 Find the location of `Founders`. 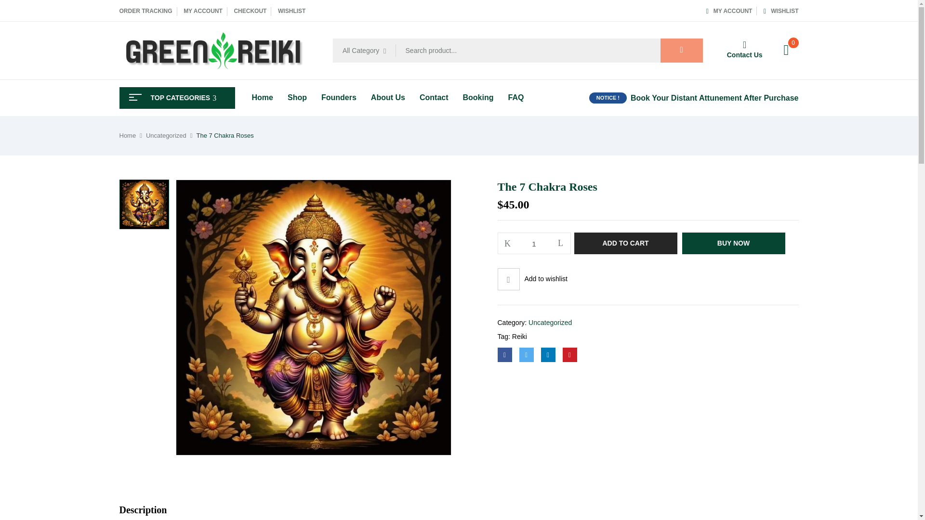

Founders is located at coordinates (338, 97).